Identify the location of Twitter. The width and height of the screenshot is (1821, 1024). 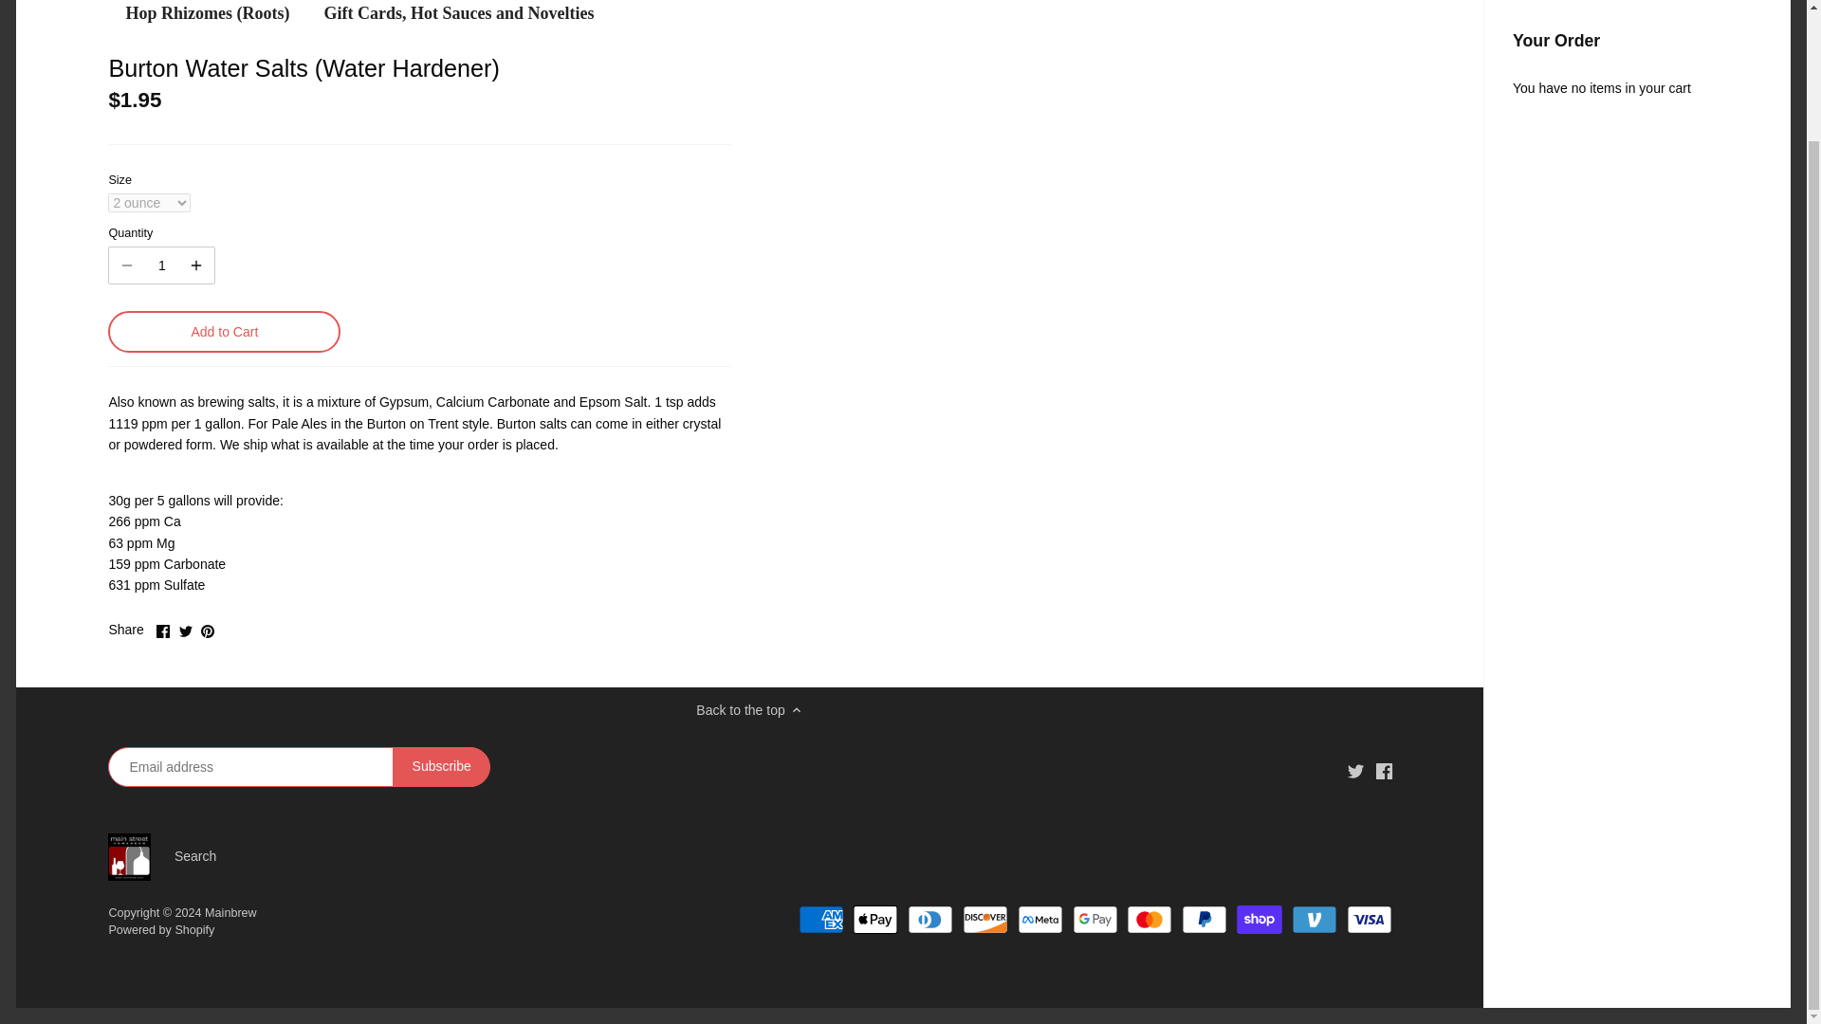
(1355, 770).